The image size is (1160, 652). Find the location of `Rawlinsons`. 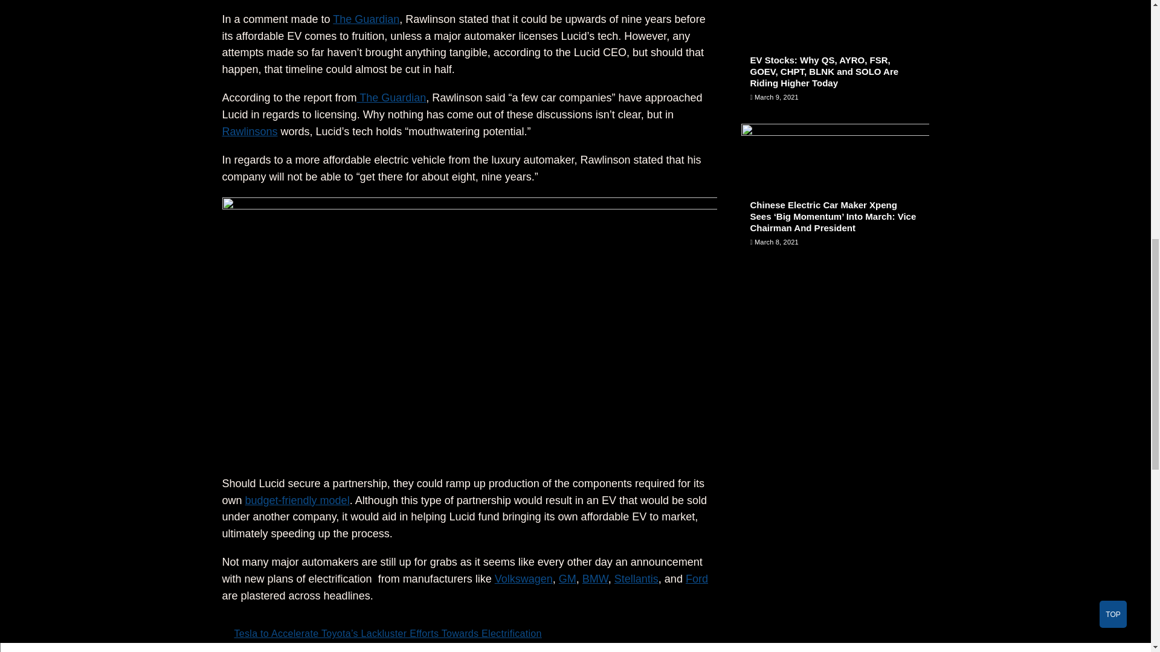

Rawlinsons is located at coordinates (250, 132).